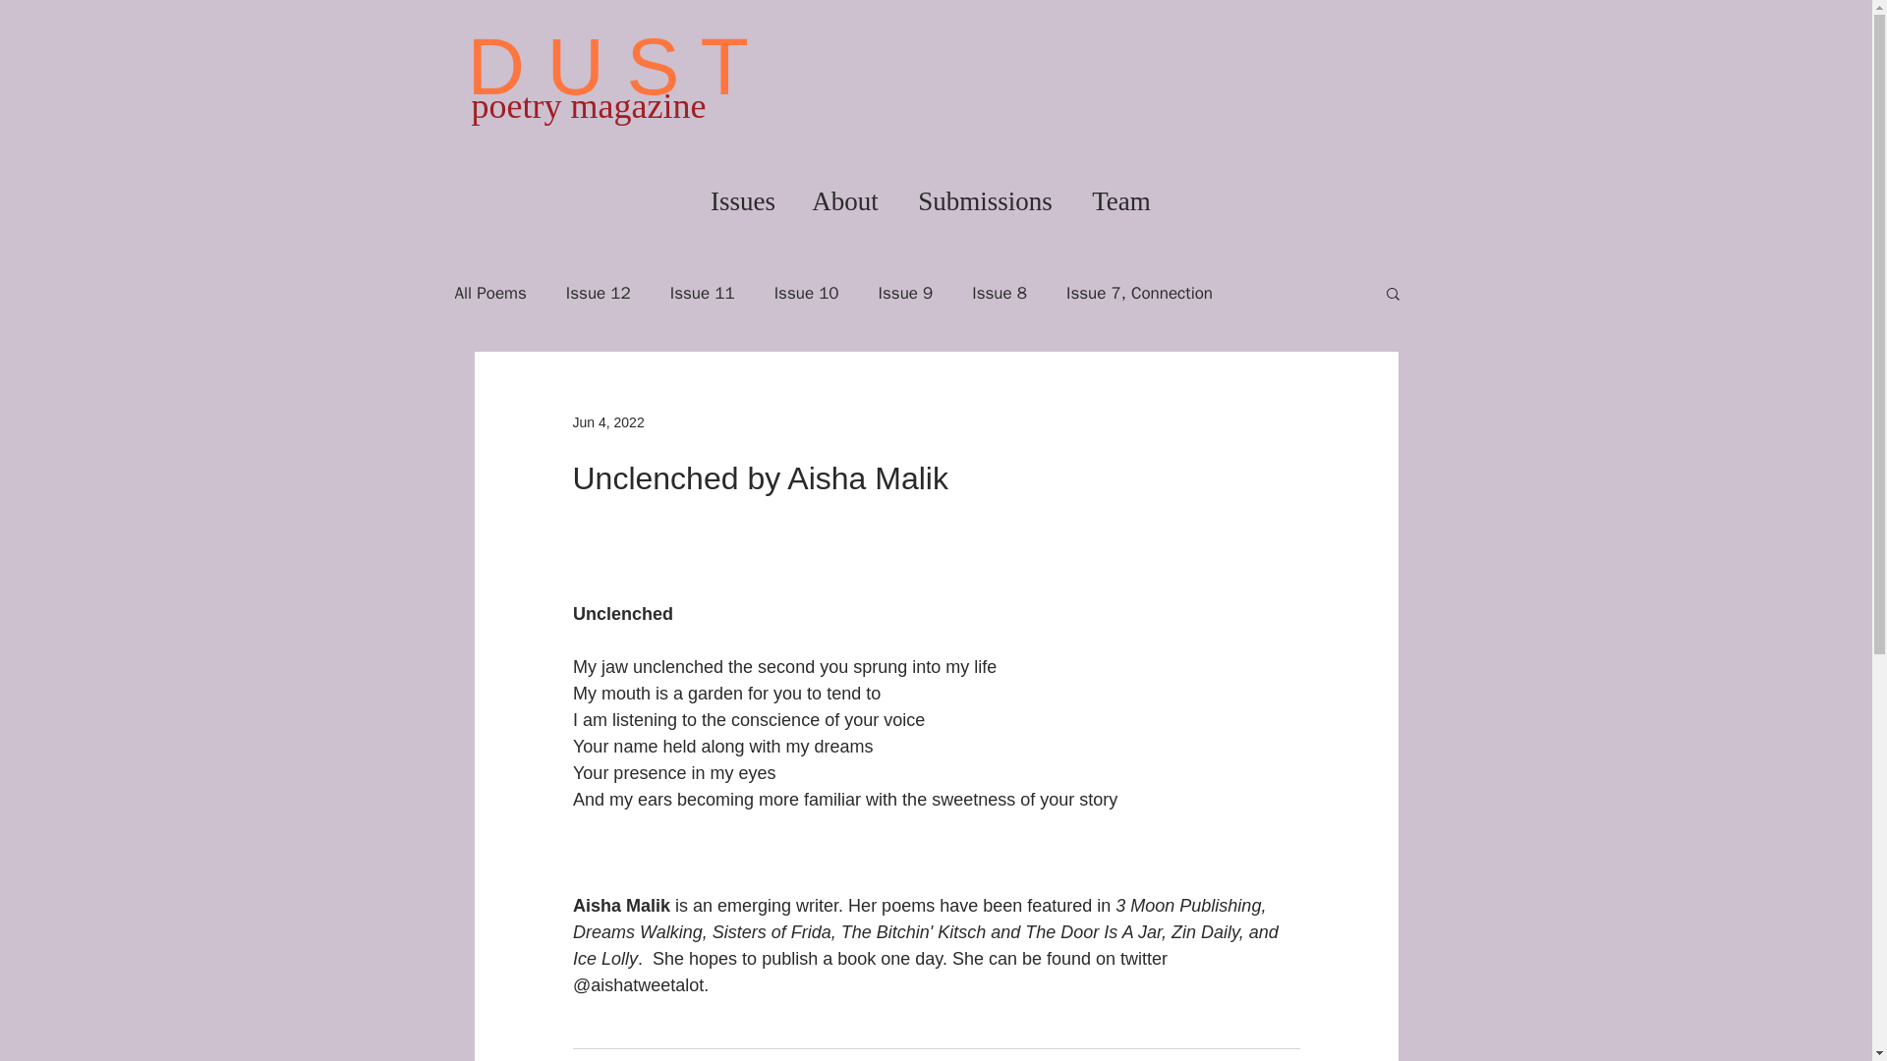 This screenshot has width=1887, height=1061. I want to click on Issue 7, Connection, so click(1139, 292).